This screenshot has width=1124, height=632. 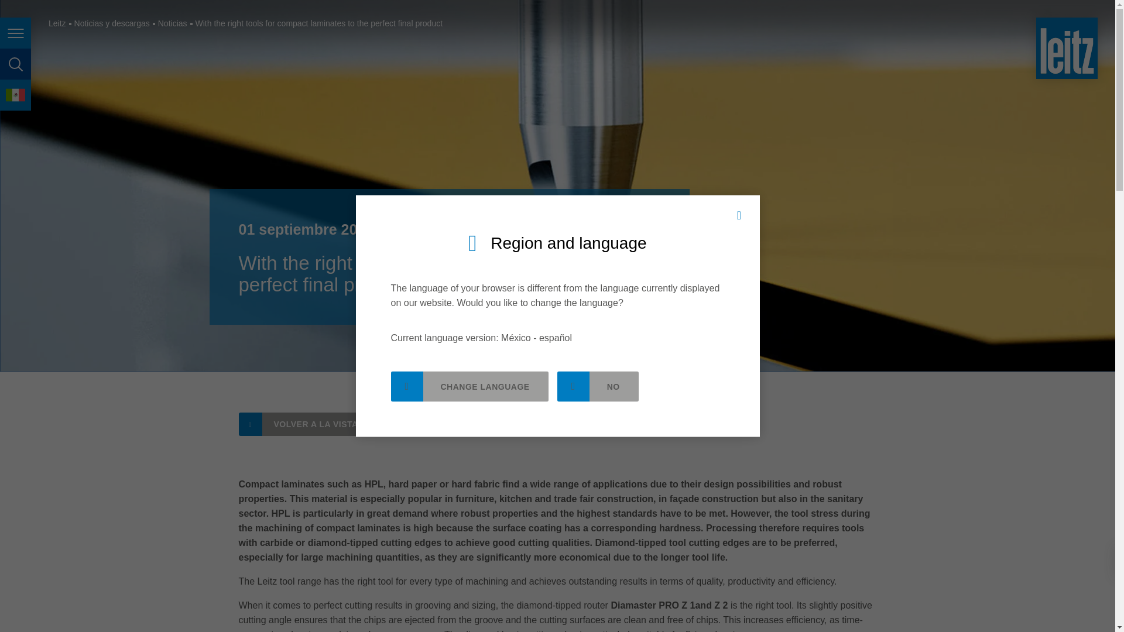 What do you see at coordinates (15, 33) in the screenshot?
I see `Page navigation` at bounding box center [15, 33].